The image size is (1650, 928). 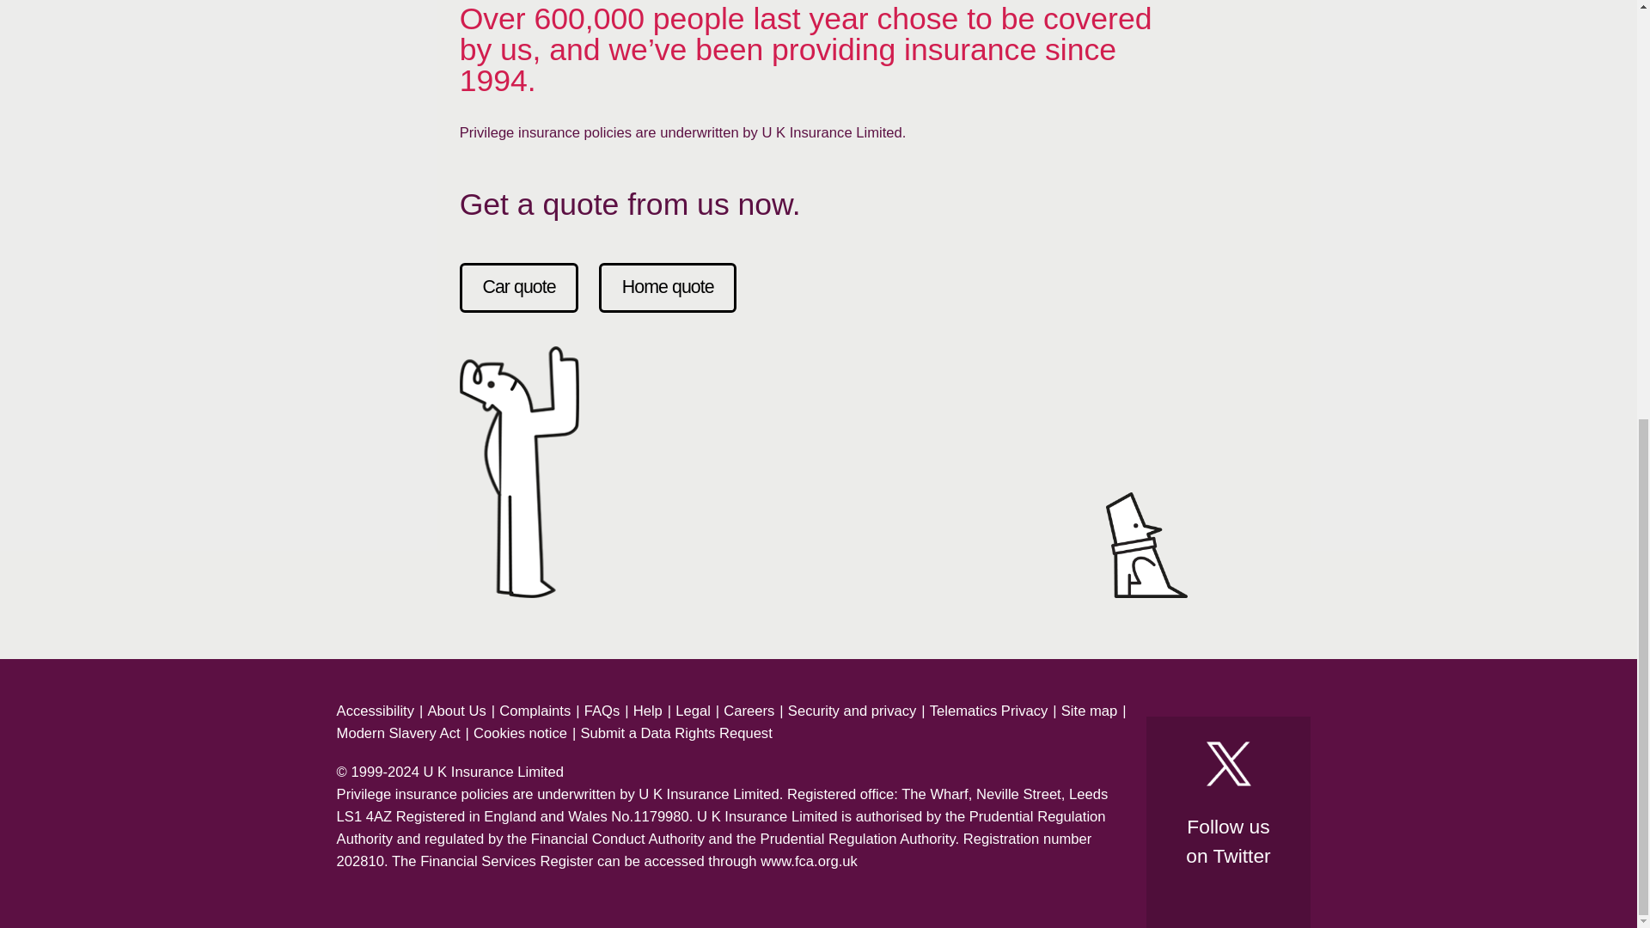 What do you see at coordinates (988, 711) in the screenshot?
I see `Telematics Privacy` at bounding box center [988, 711].